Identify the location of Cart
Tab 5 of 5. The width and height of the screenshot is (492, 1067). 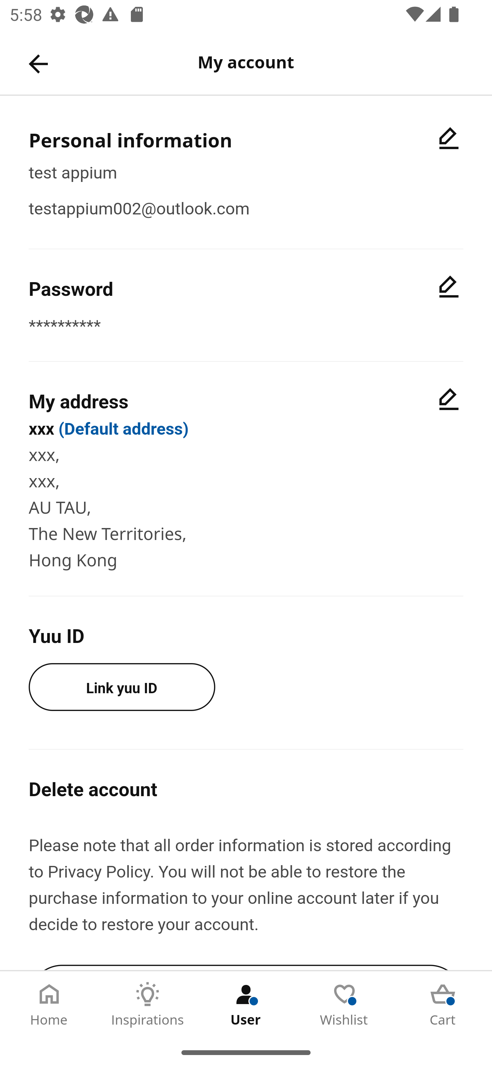
(443, 1004).